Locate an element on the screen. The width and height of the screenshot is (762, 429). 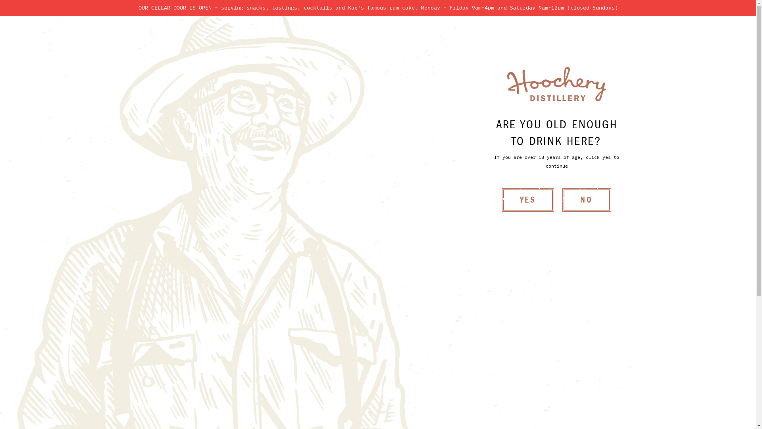
ABOUT is located at coordinates (470, 383).